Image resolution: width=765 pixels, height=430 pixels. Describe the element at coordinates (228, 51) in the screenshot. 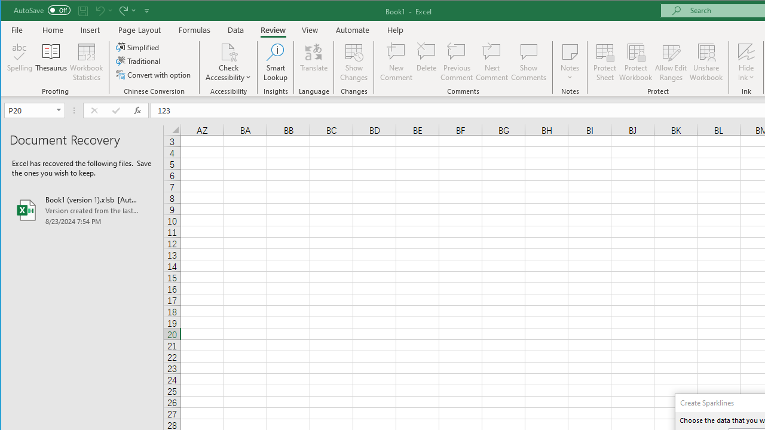

I see `Check Accessibility` at that location.